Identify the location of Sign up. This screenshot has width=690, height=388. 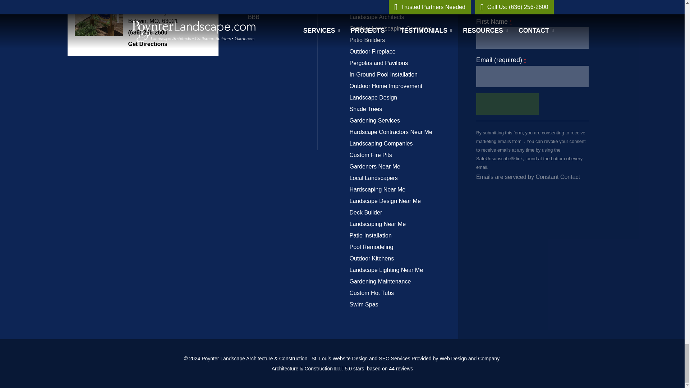
(507, 103).